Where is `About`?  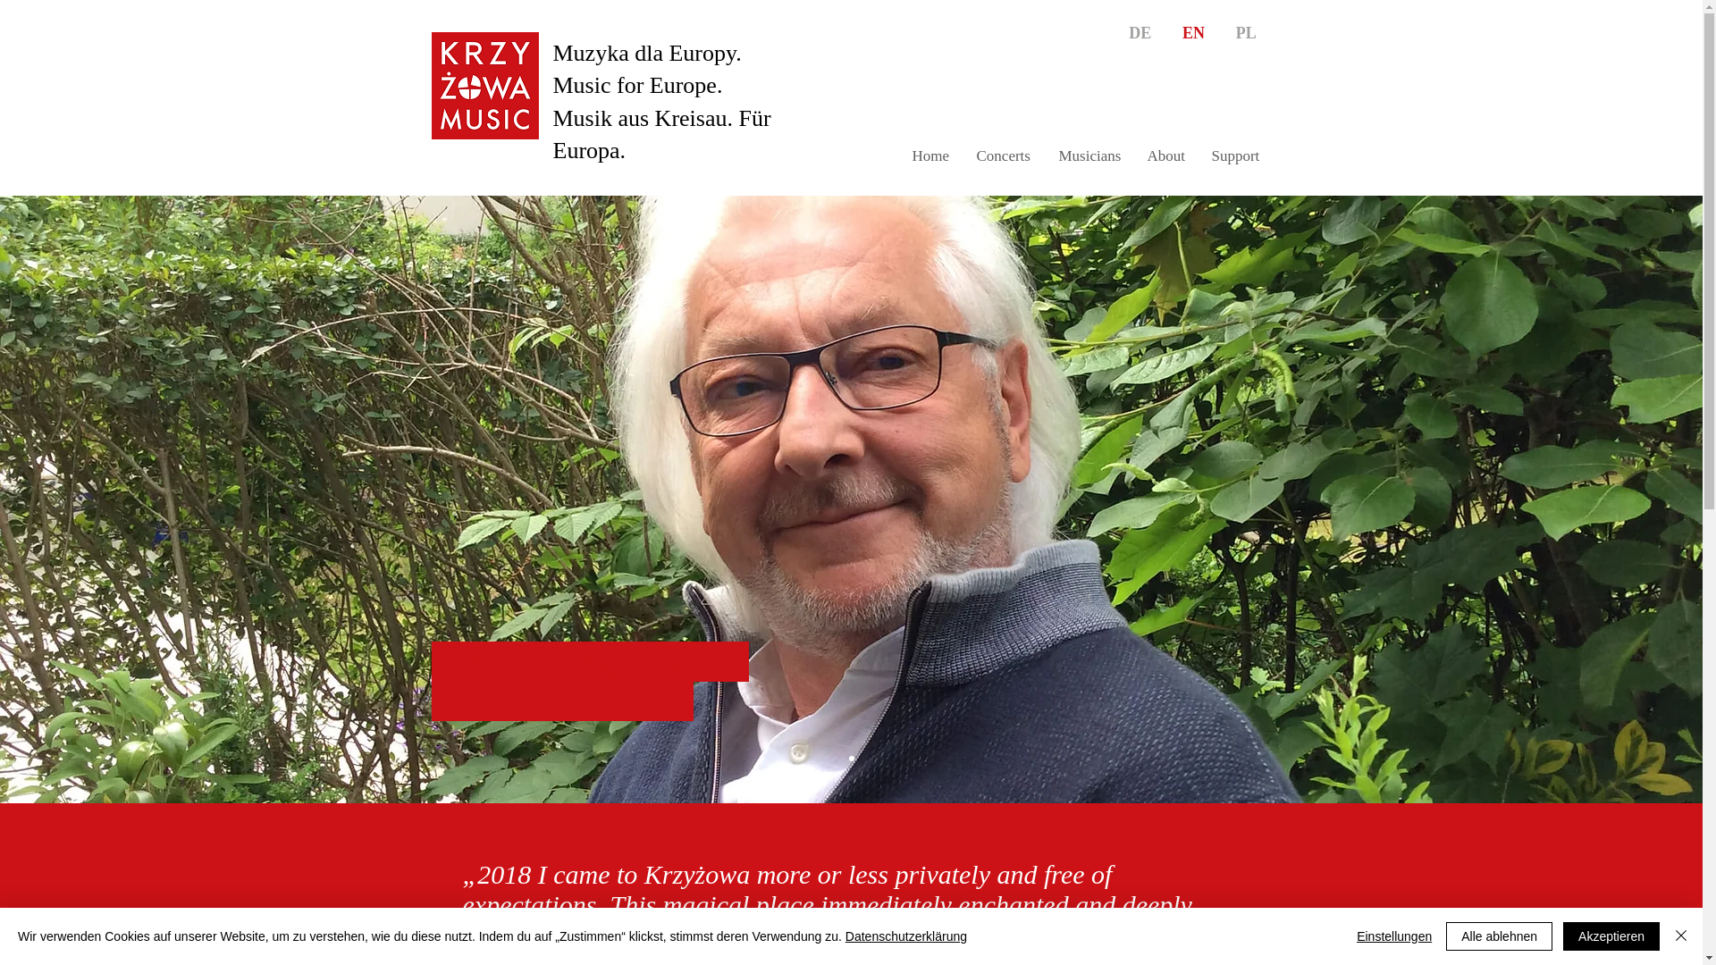
About is located at coordinates (1165, 155).